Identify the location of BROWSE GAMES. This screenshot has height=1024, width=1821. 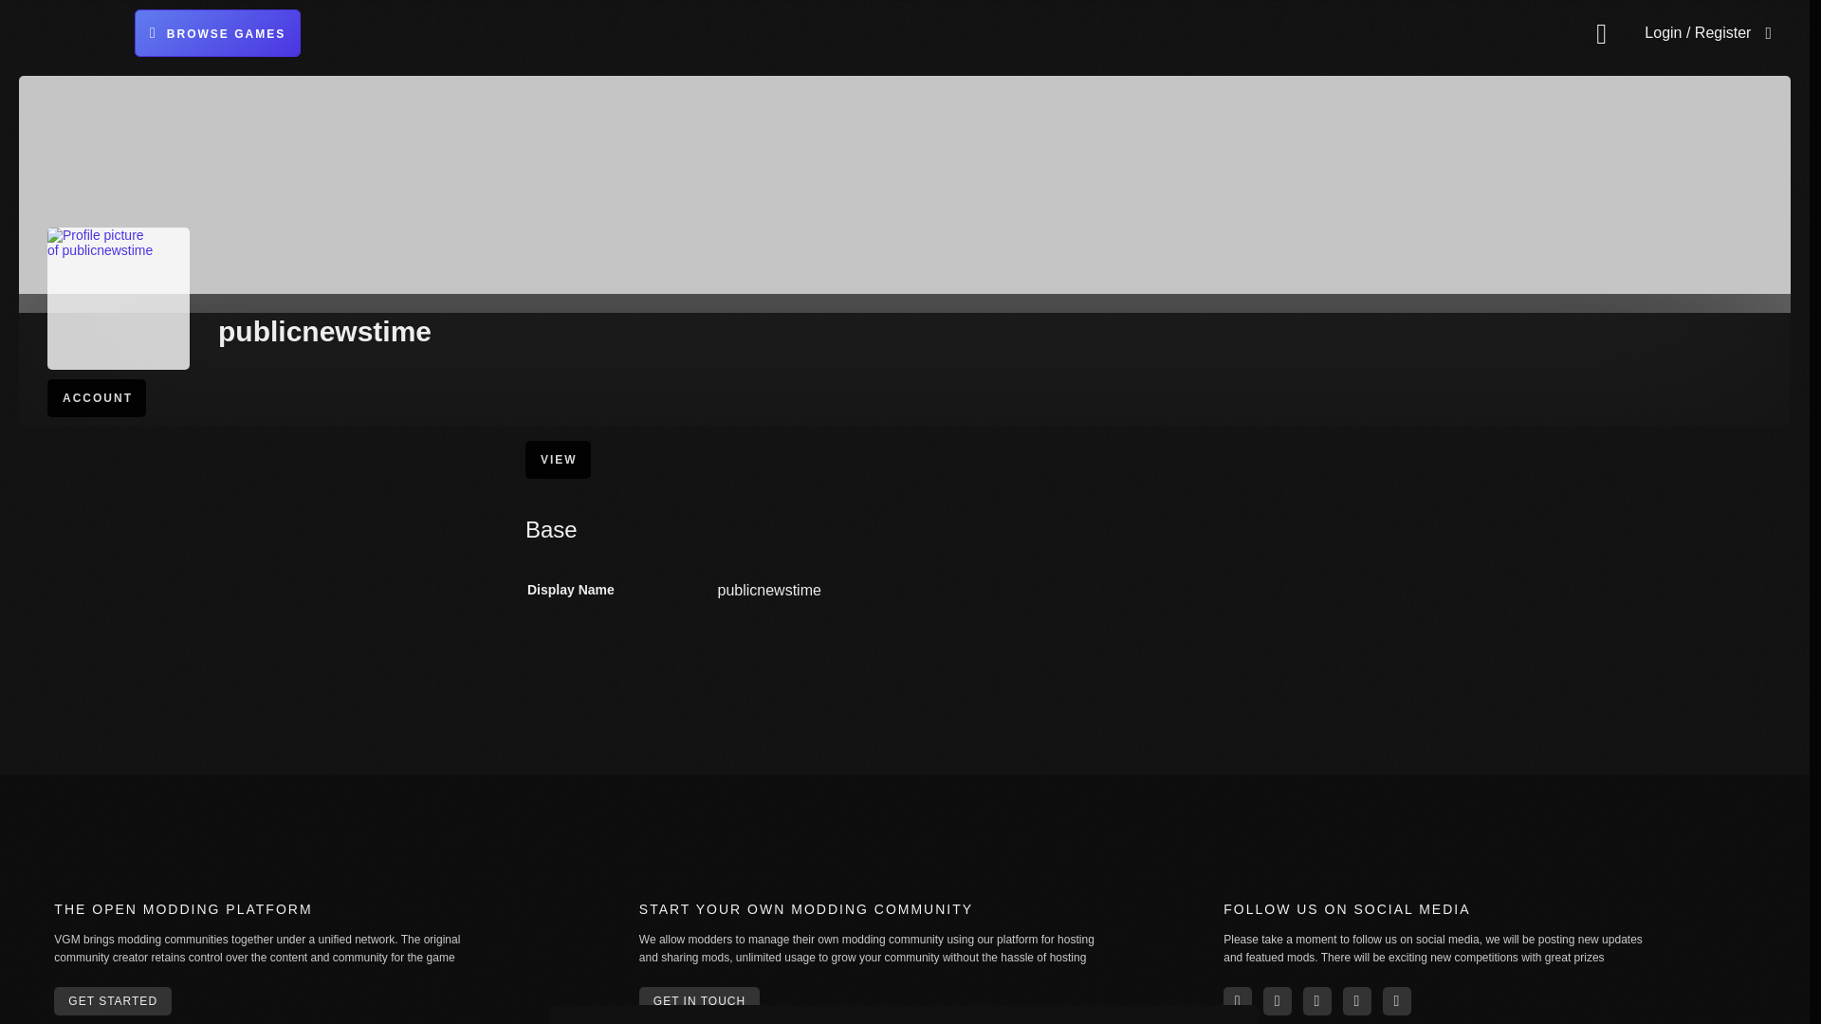
(217, 32).